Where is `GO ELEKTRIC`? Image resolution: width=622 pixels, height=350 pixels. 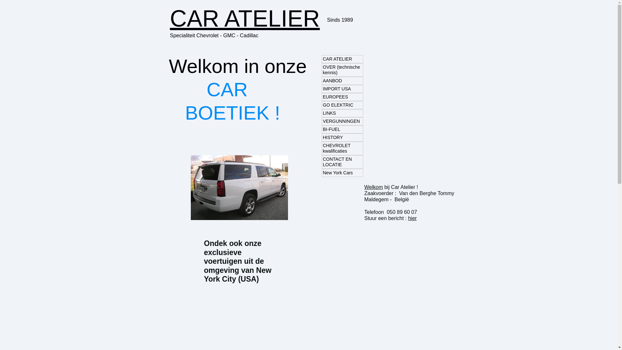 GO ELEKTRIC is located at coordinates (342, 105).